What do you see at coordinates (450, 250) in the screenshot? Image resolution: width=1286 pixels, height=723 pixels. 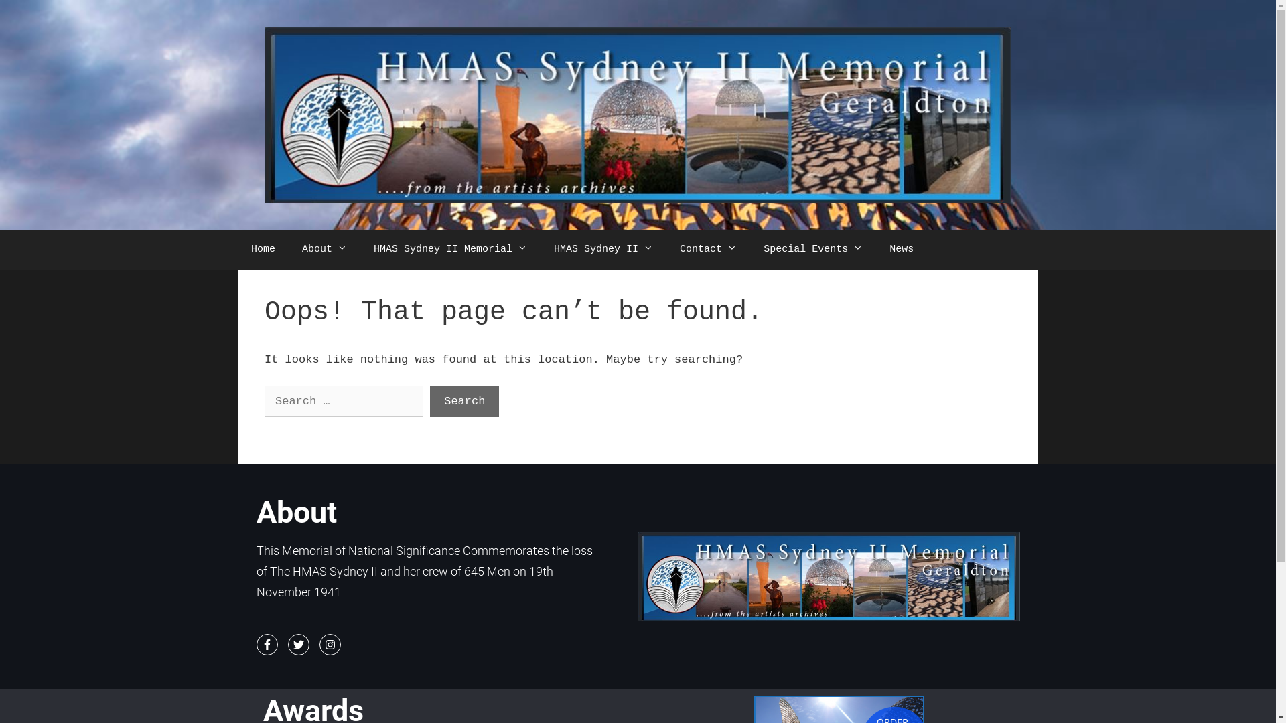 I see `HMAS Sydney II Memorial` at bounding box center [450, 250].